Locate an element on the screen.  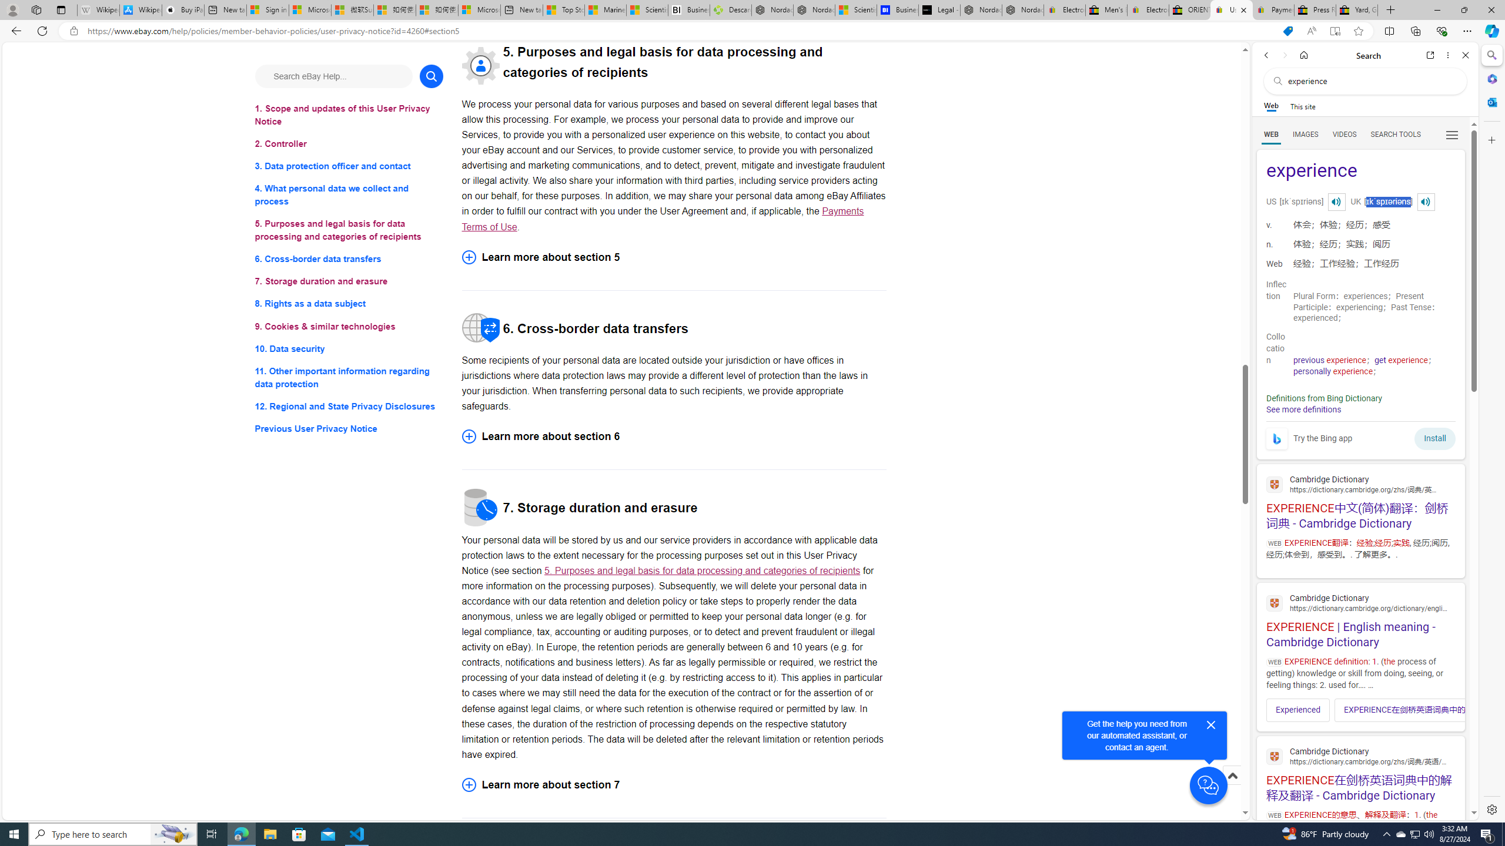
Press Room - eBay Inc. is located at coordinates (1315, 10).